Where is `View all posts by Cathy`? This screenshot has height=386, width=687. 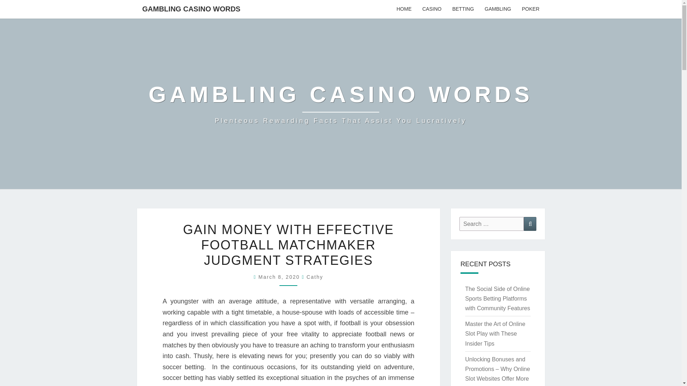 View all posts by Cathy is located at coordinates (315, 277).